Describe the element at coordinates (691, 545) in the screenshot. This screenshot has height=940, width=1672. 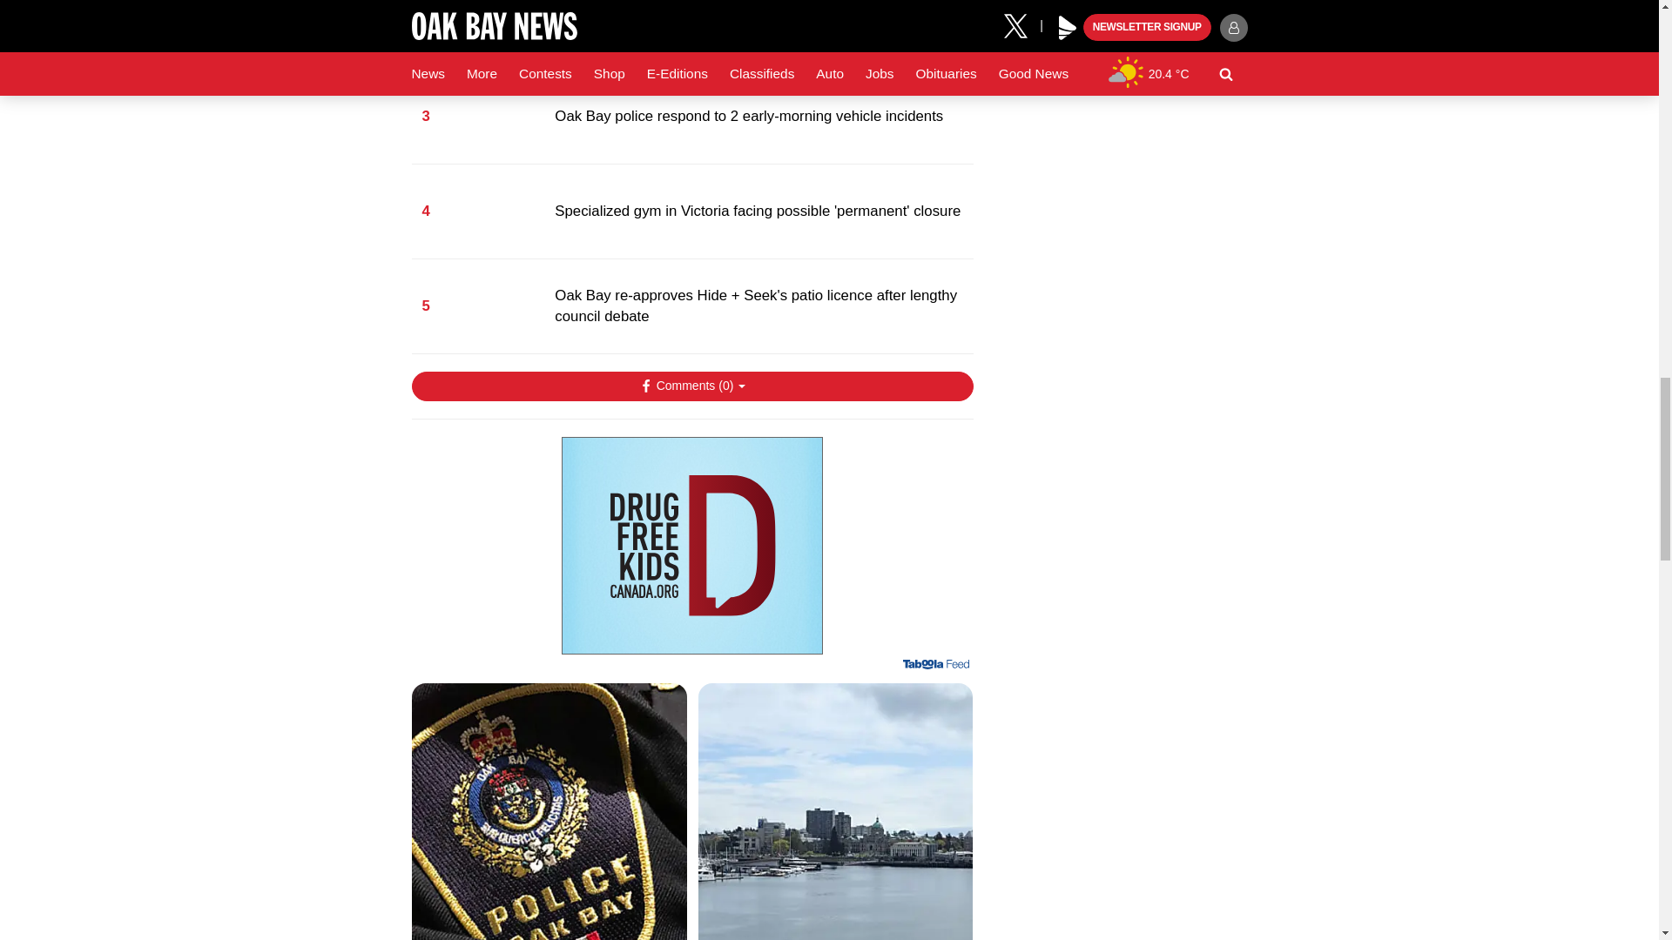
I see `3rd party ad content` at that location.